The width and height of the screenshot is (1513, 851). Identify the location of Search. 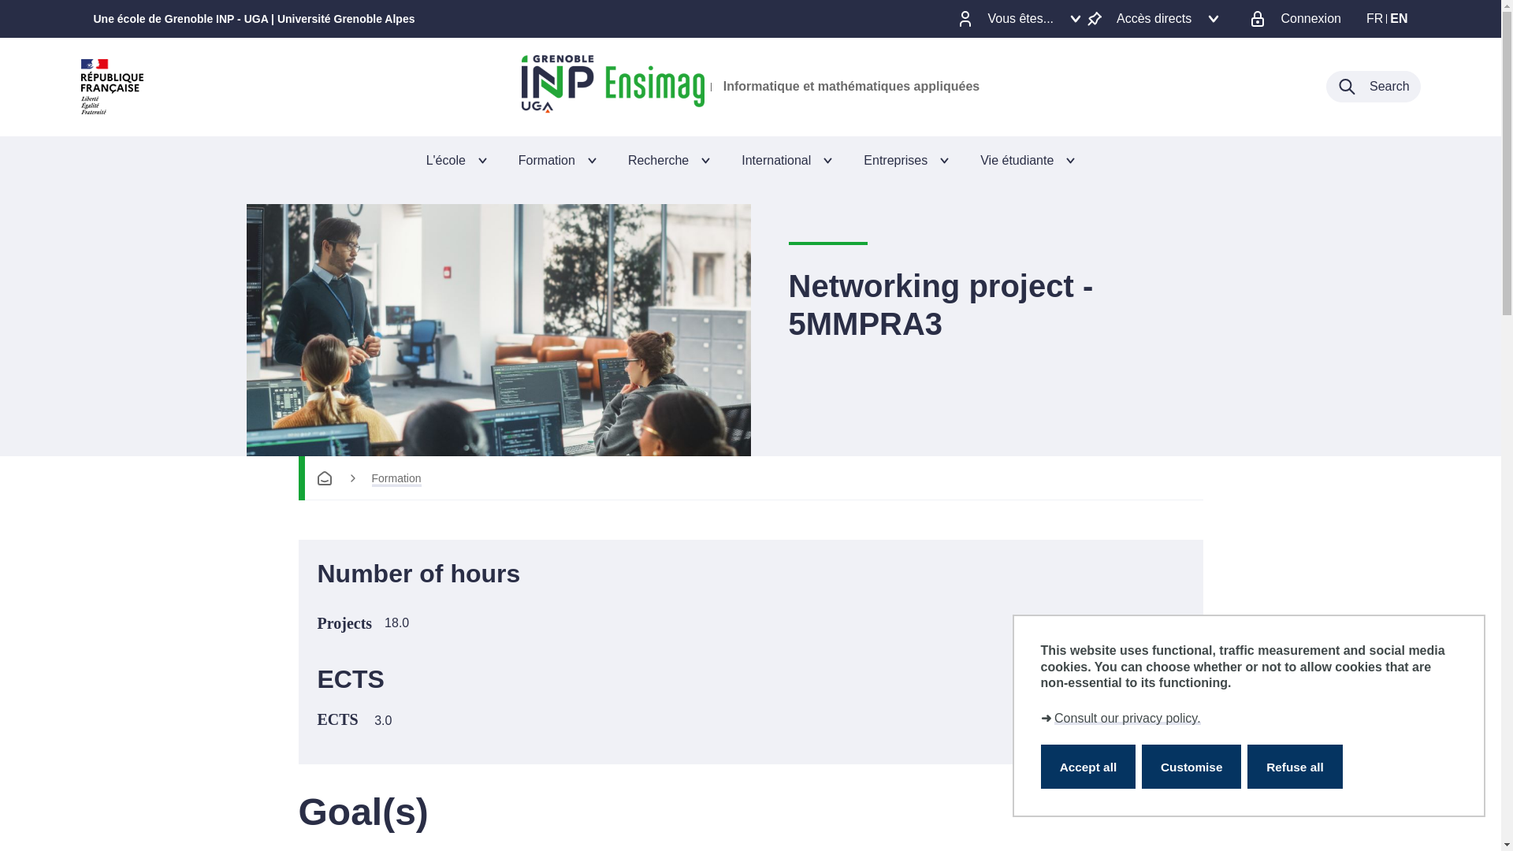
(1373, 86).